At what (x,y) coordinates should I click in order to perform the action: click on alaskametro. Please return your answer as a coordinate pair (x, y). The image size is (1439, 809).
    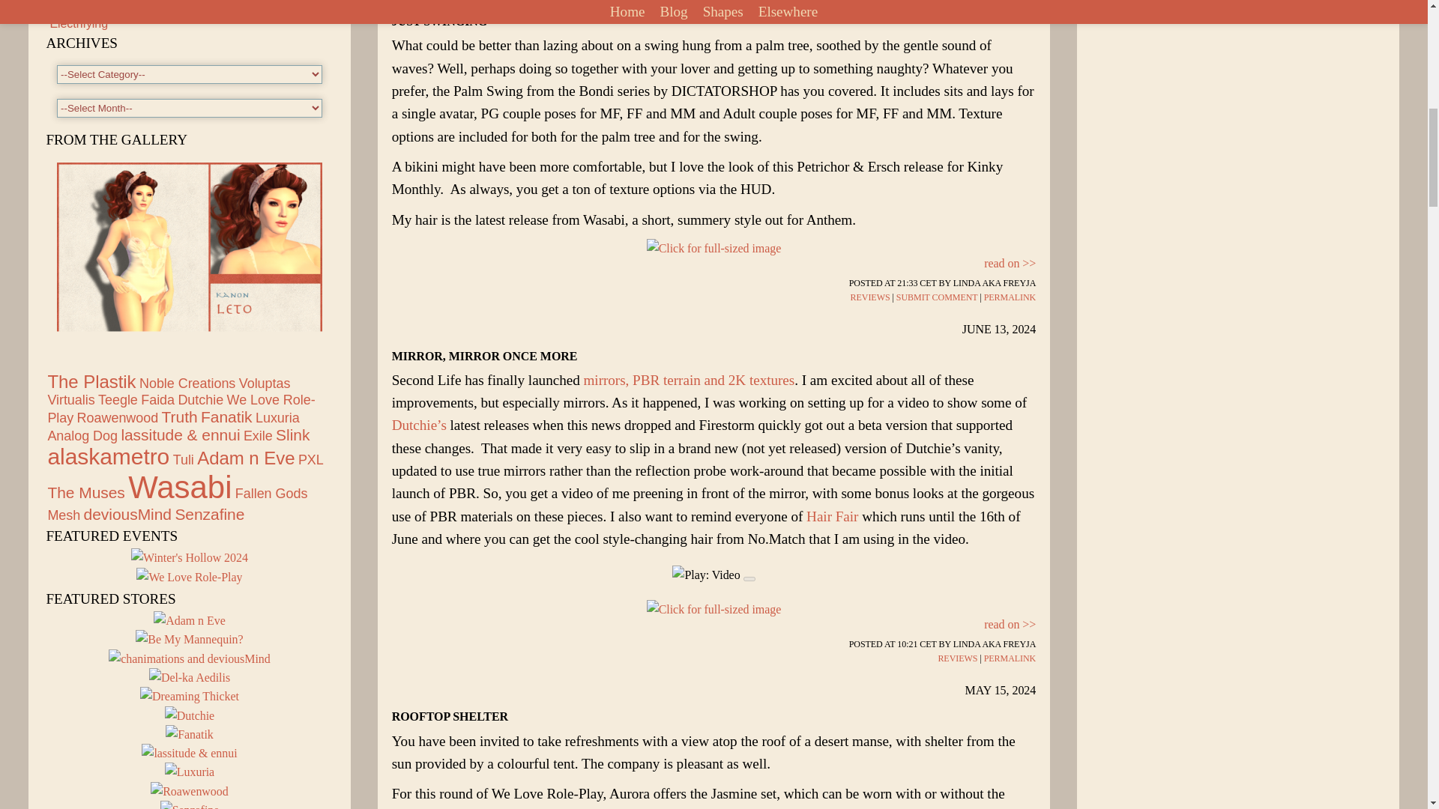
    Looking at the image, I should click on (108, 456).